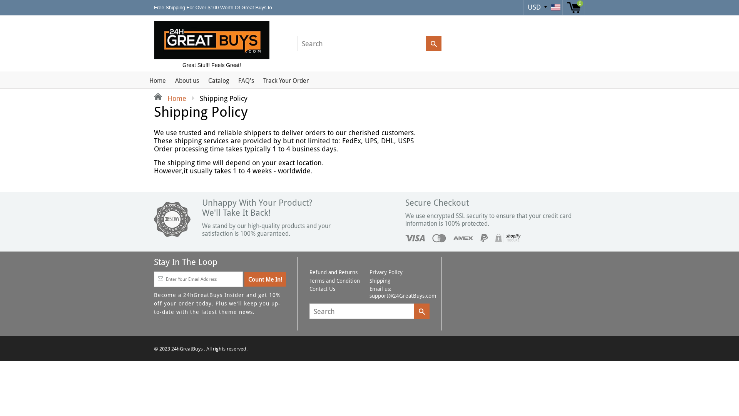  I want to click on Shipping, so click(380, 281).